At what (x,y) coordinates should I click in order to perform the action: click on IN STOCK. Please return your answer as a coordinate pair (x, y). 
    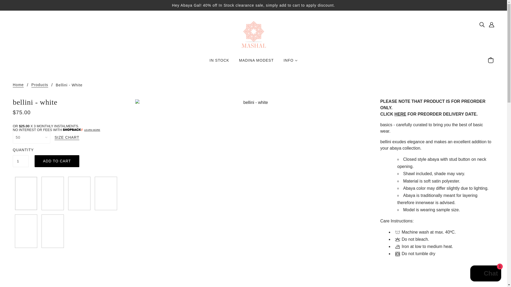
    Looking at the image, I should click on (219, 62).